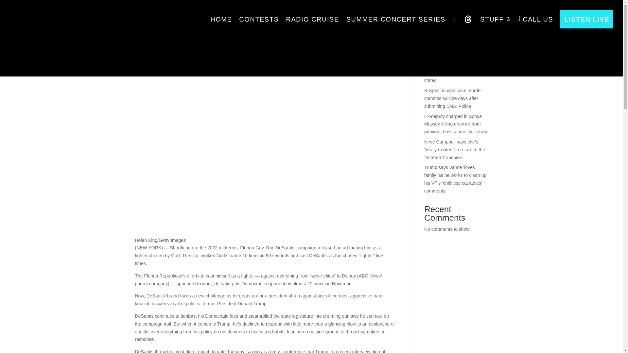 This screenshot has height=353, width=628. Describe the element at coordinates (147, 45) in the screenshot. I see `admin` at that location.